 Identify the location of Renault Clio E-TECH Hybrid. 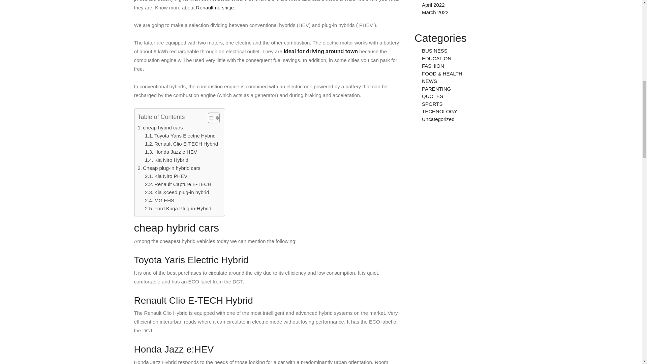
(181, 144).